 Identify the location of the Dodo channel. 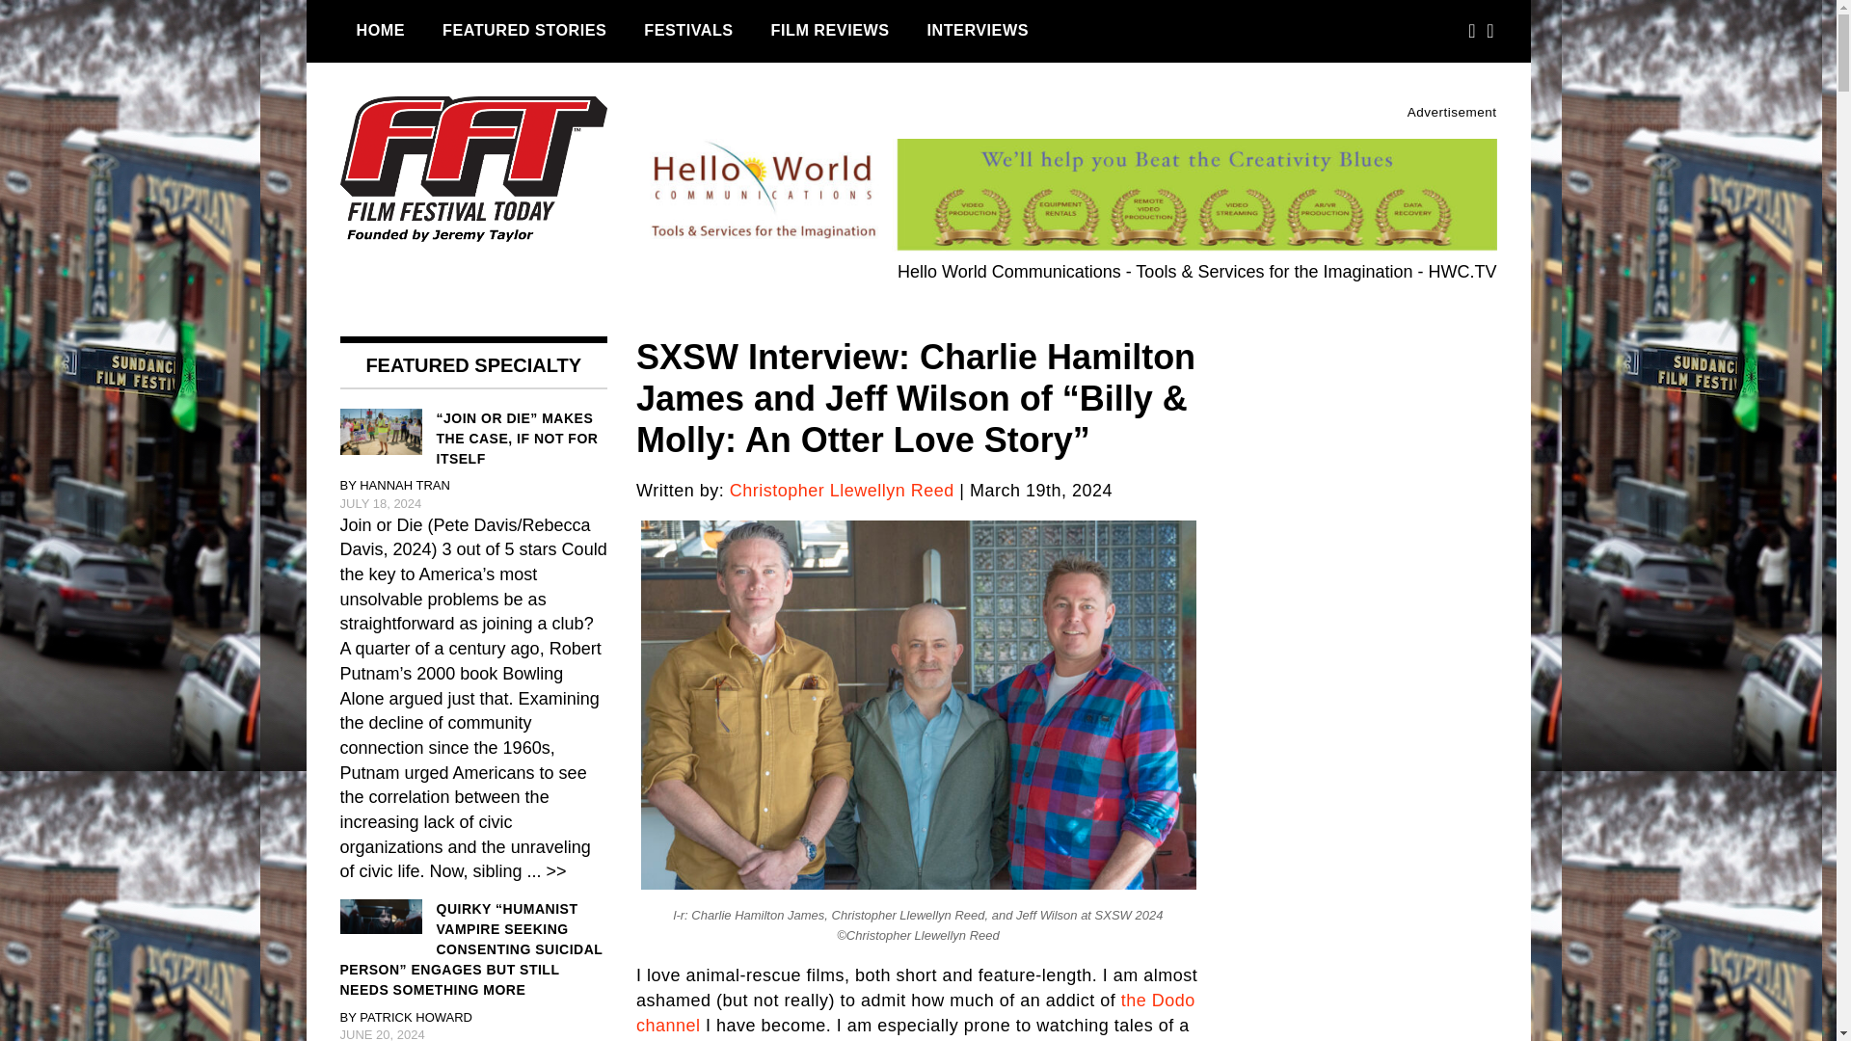
(916, 1012).